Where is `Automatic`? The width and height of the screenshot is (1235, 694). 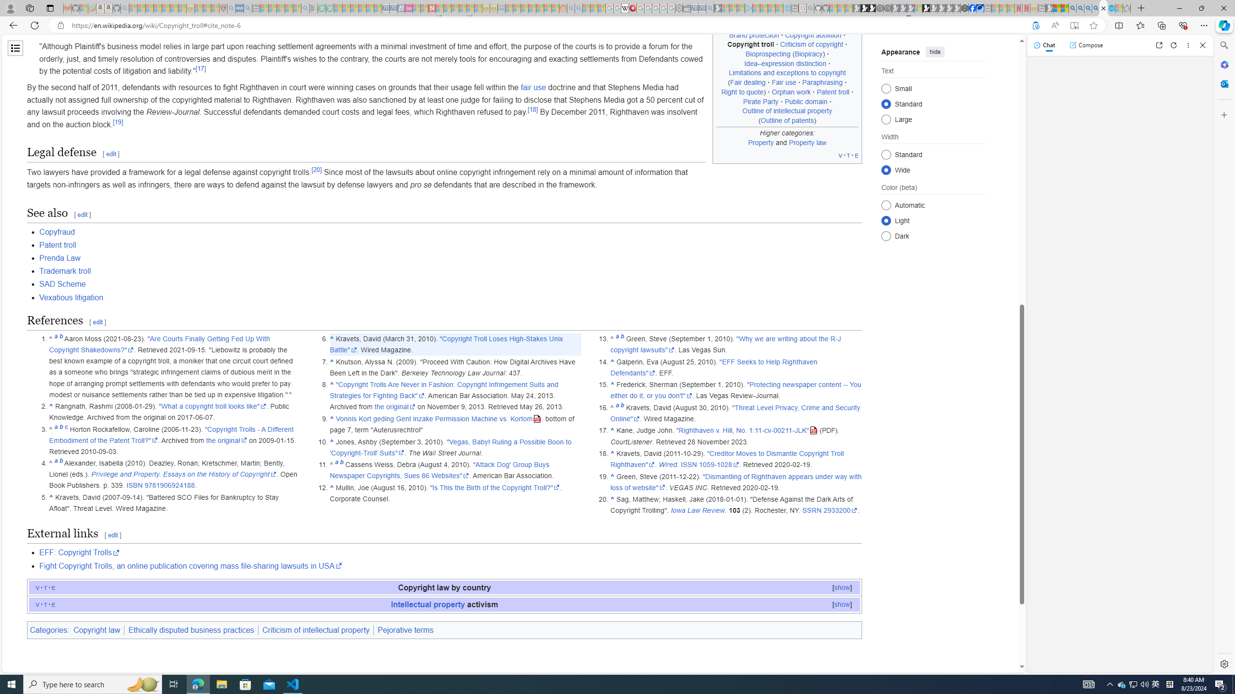
Automatic is located at coordinates (886, 205).